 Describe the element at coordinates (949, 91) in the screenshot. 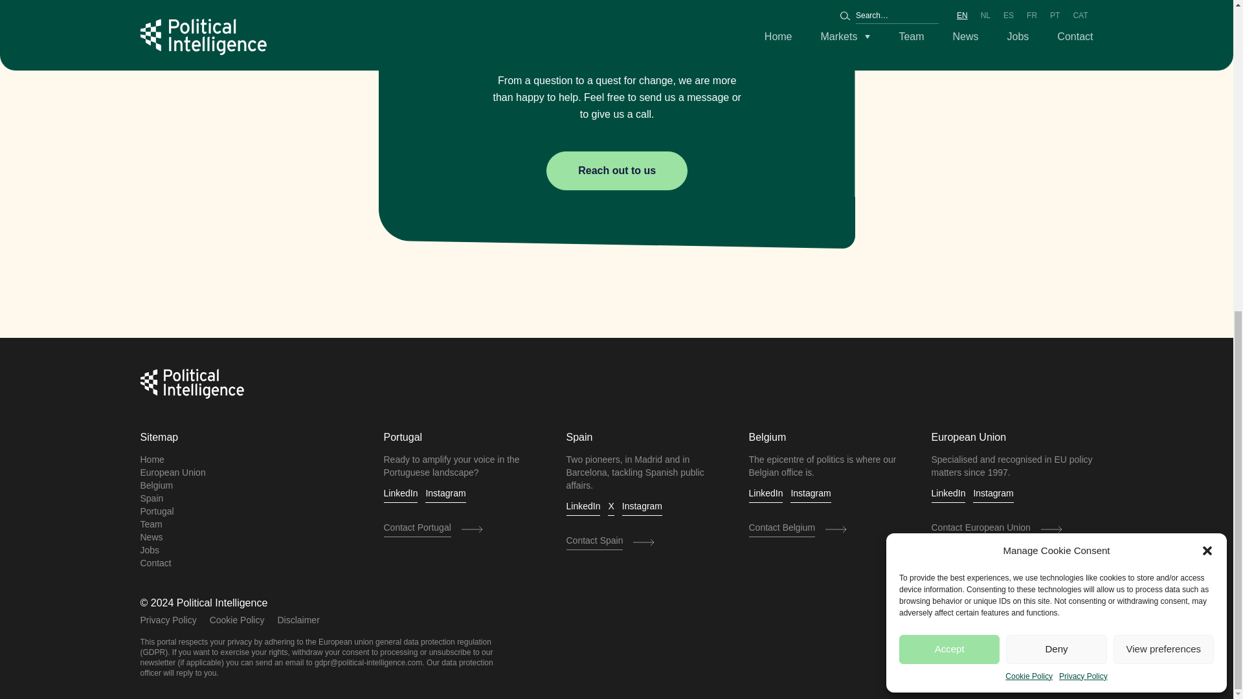

I see `Accept` at that location.